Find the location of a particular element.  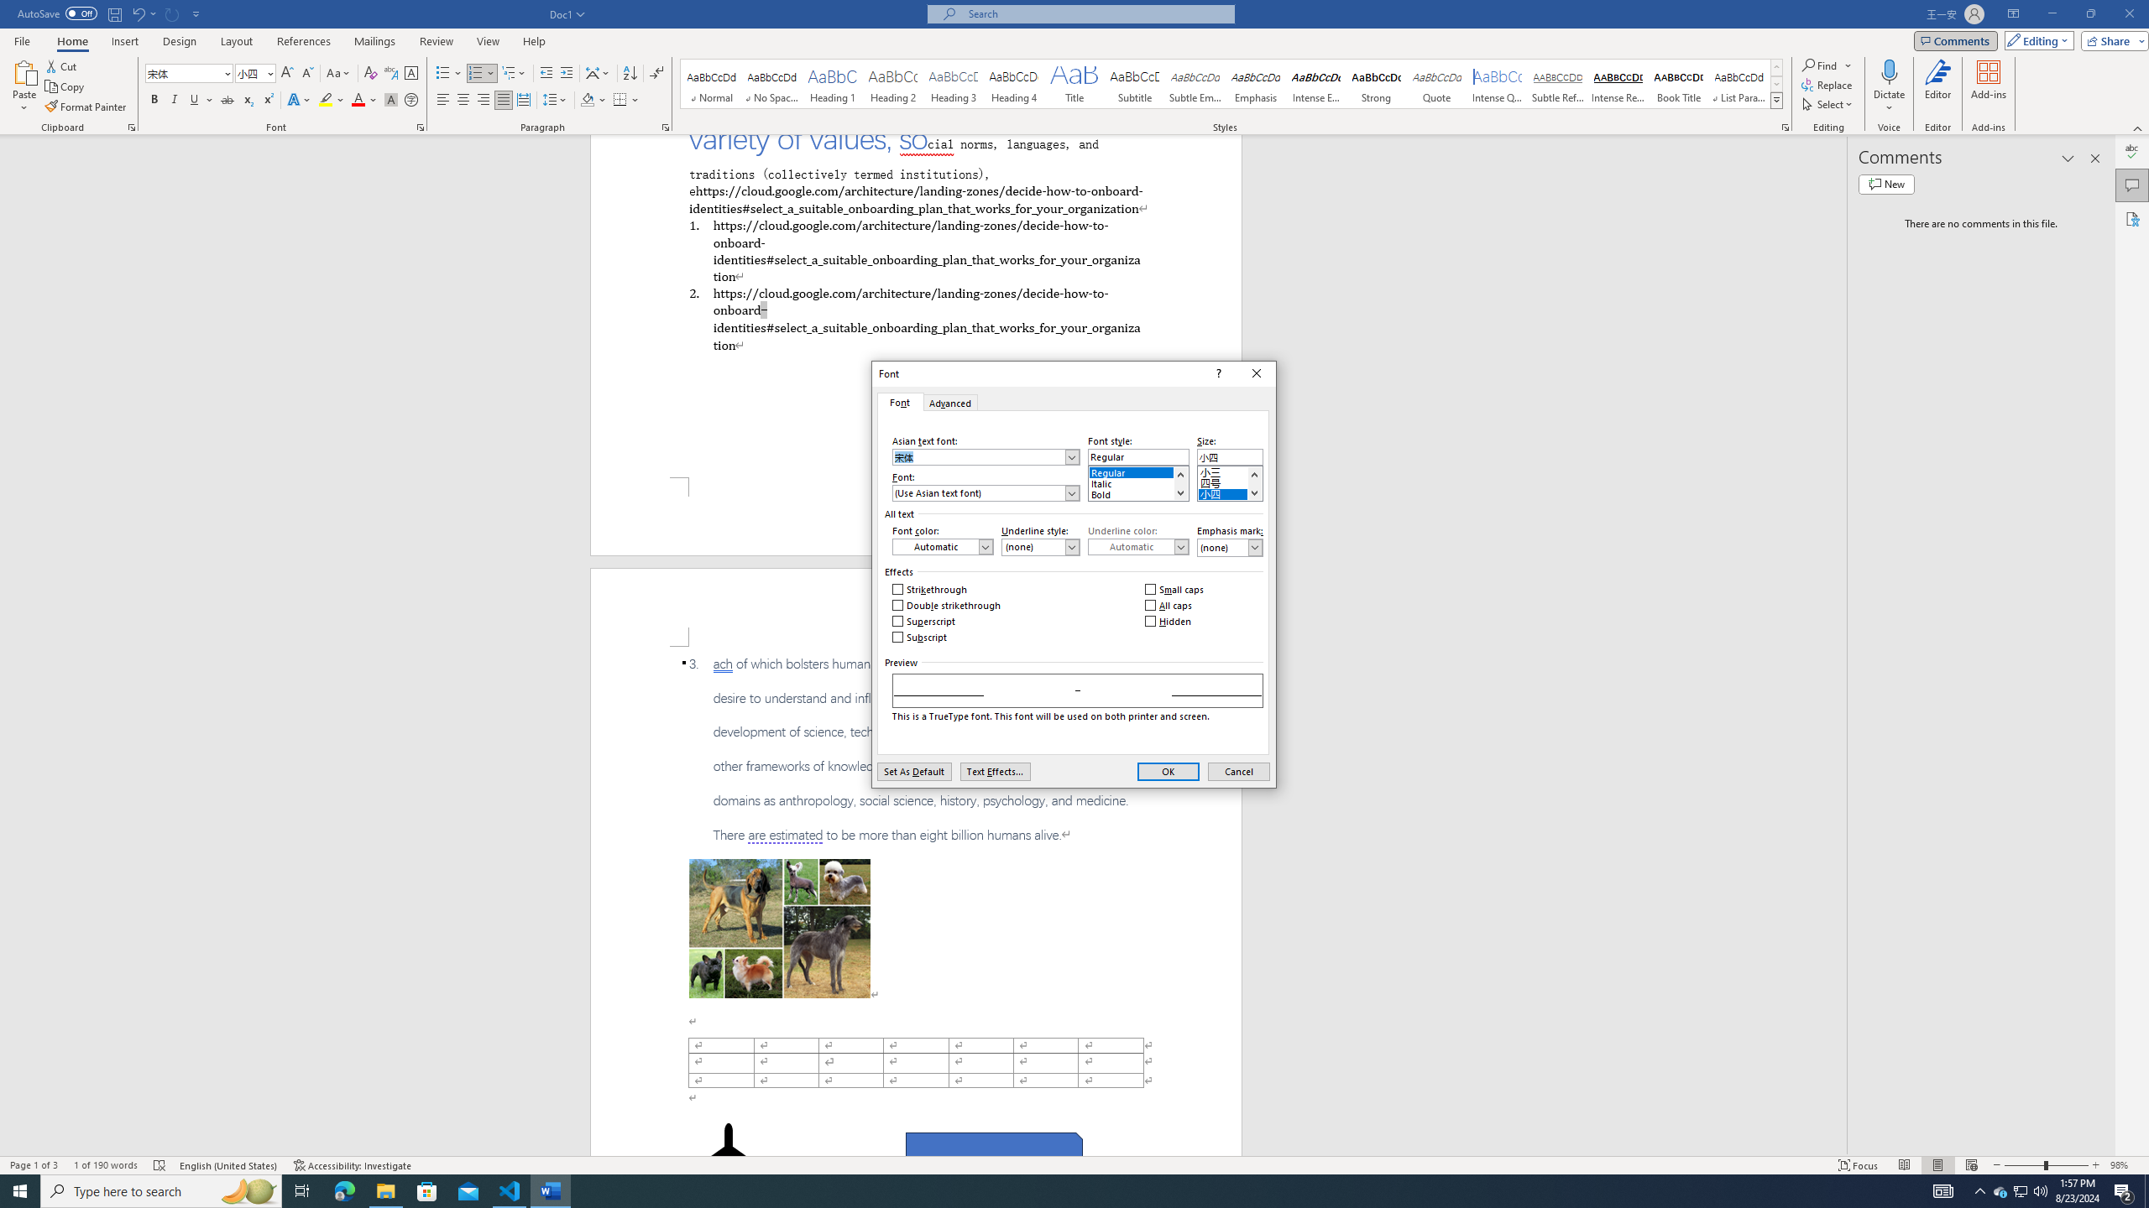

Design is located at coordinates (180, 41).